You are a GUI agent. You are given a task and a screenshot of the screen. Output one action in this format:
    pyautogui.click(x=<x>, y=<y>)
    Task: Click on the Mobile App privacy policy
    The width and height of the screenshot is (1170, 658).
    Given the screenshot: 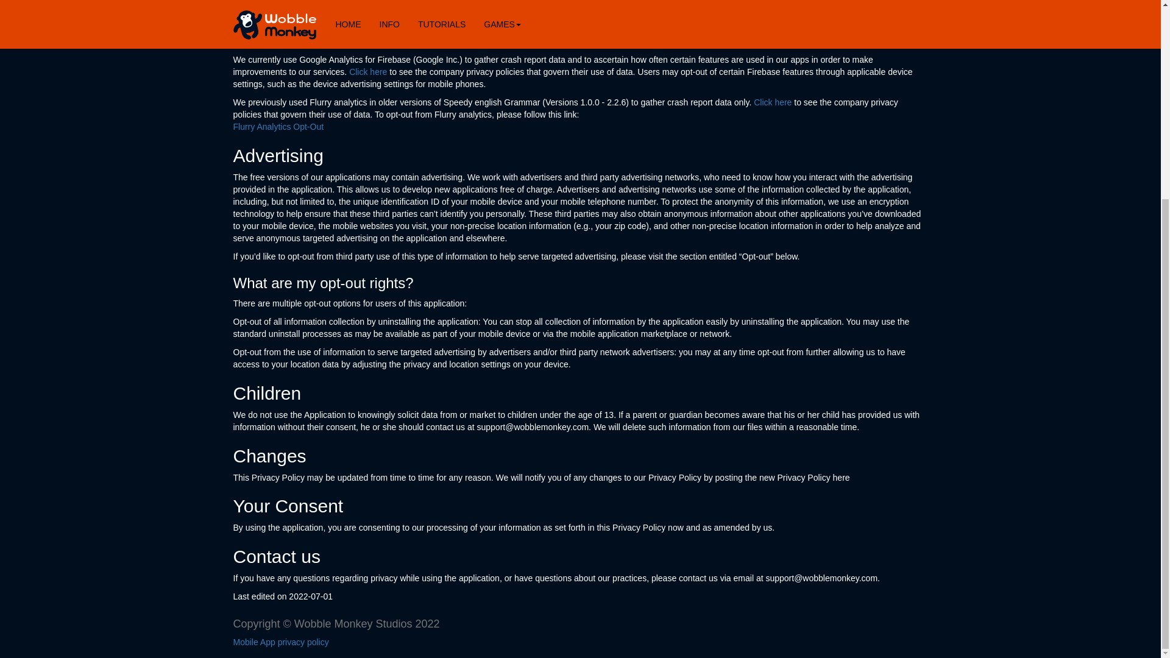 What is the action you would take?
    pyautogui.click(x=283, y=642)
    